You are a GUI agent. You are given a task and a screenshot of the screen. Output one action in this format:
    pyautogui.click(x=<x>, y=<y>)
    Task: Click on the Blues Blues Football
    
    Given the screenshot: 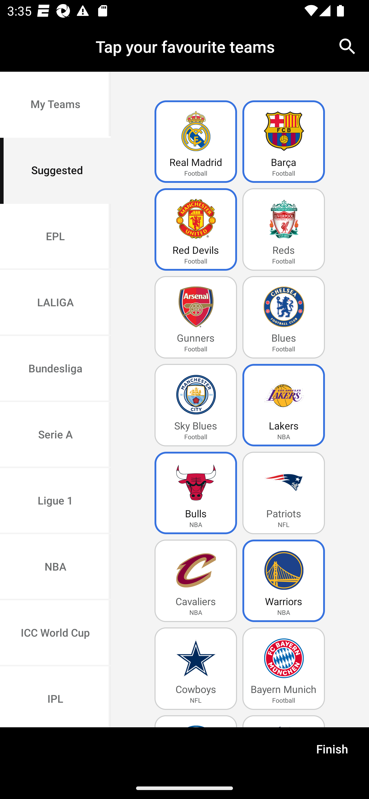 What is the action you would take?
    pyautogui.click(x=284, y=318)
    